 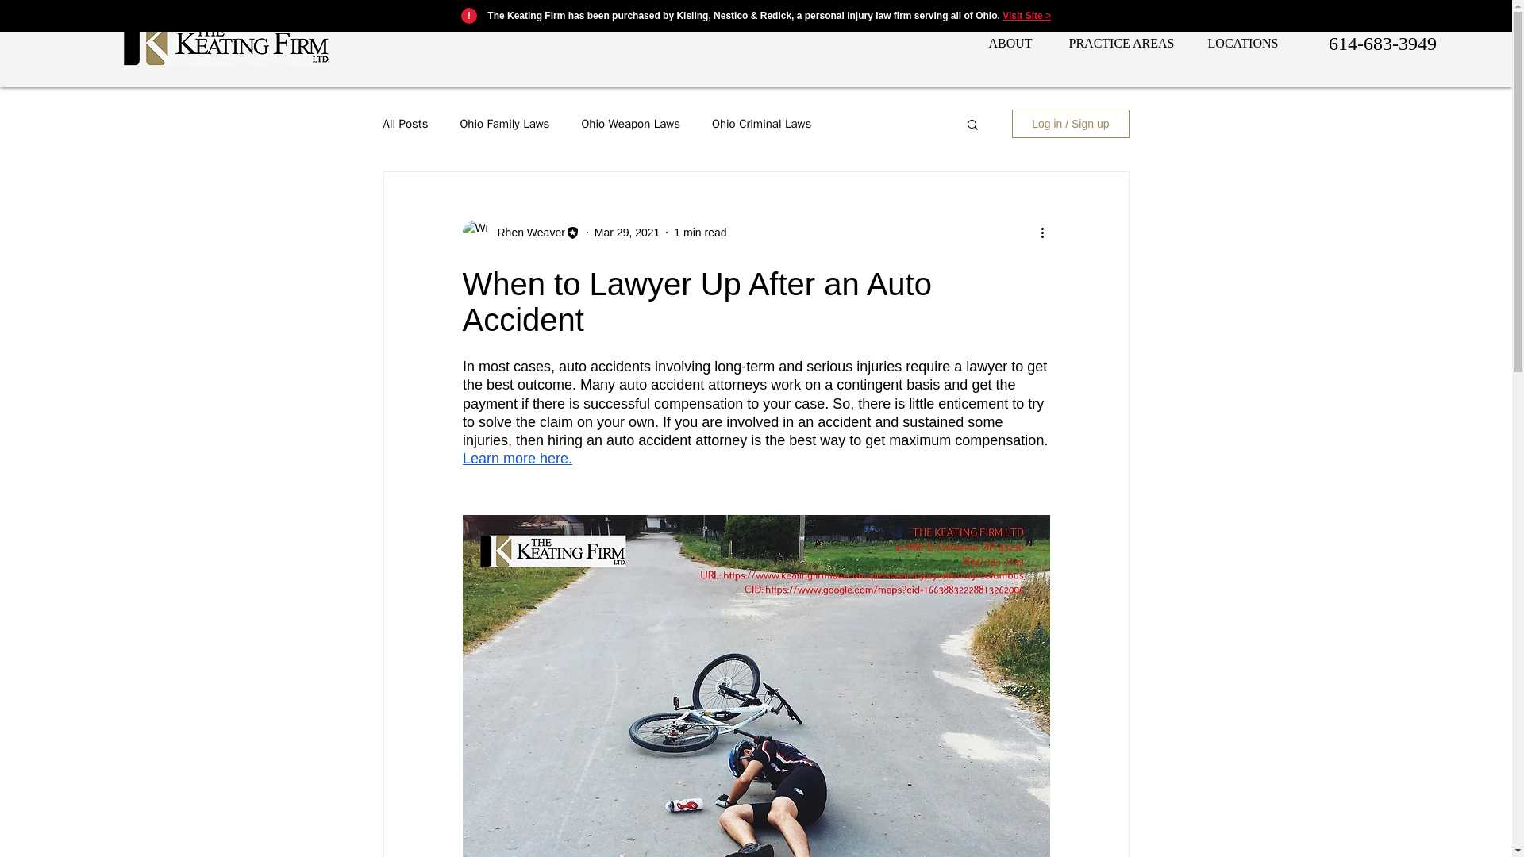 What do you see at coordinates (1008, 43) in the screenshot?
I see `ABOUT` at bounding box center [1008, 43].